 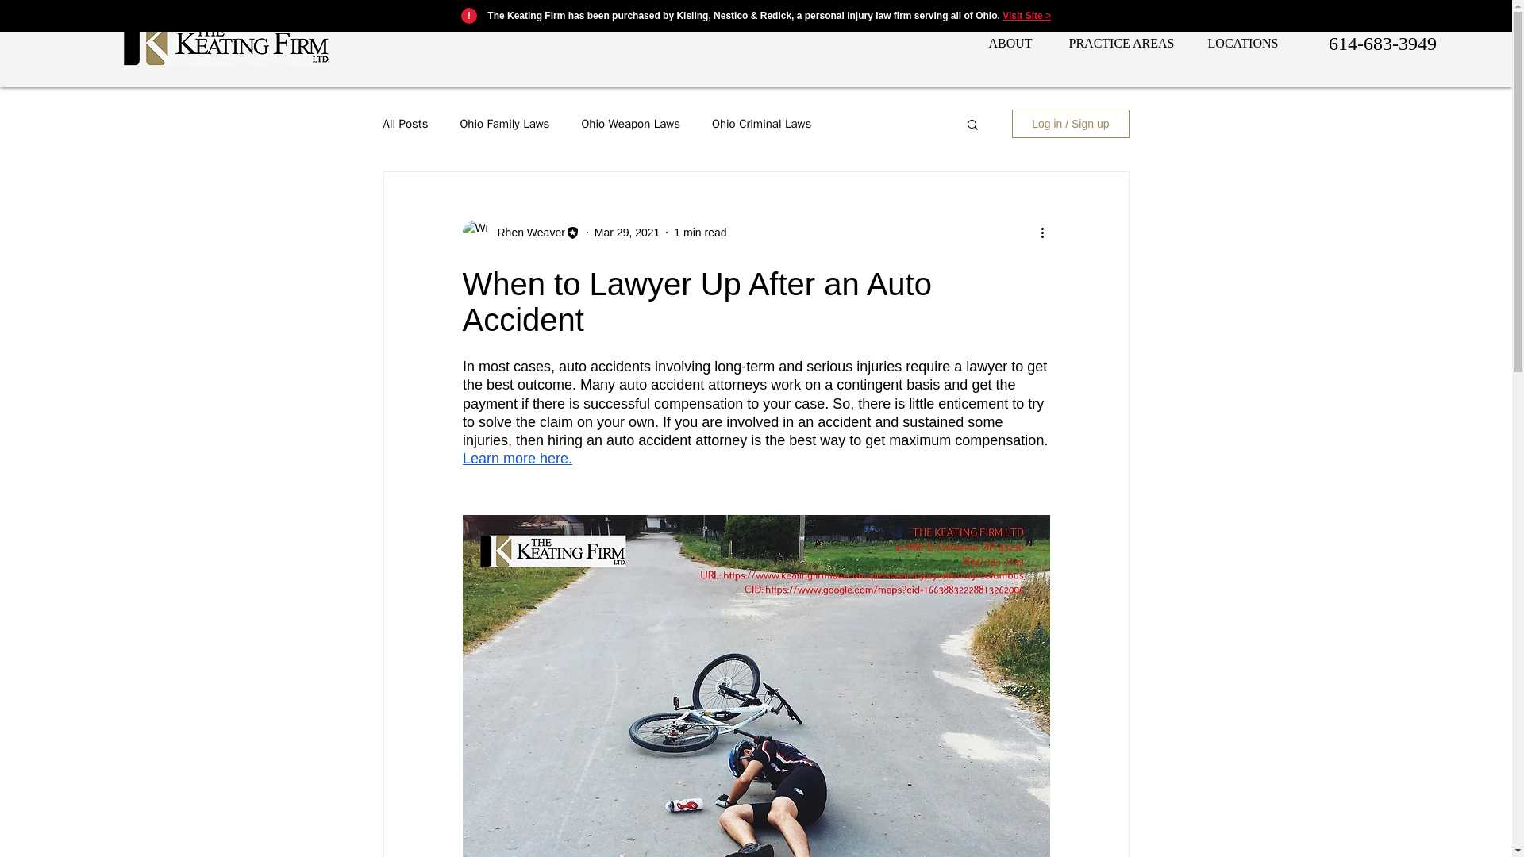 What do you see at coordinates (1008, 43) in the screenshot?
I see `ABOUT` at bounding box center [1008, 43].